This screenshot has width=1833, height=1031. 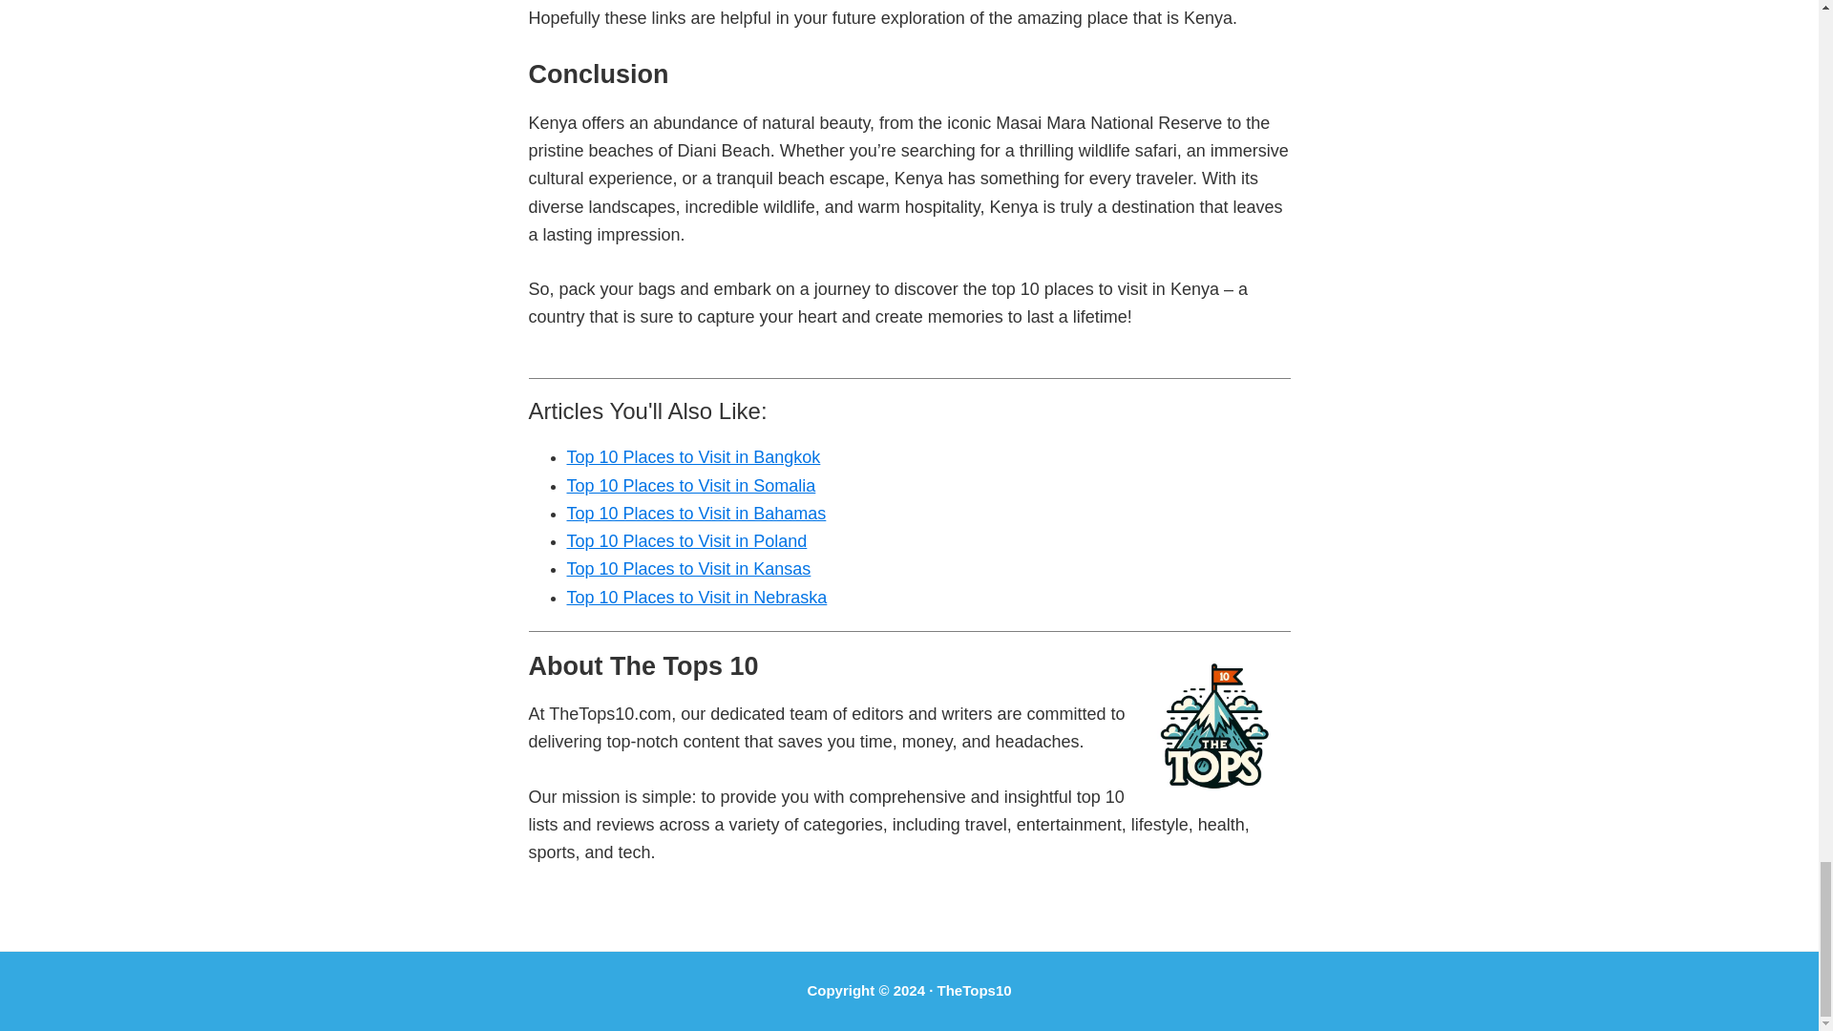 What do you see at coordinates (693, 456) in the screenshot?
I see `Top 10 Places to Visit in Bangkok` at bounding box center [693, 456].